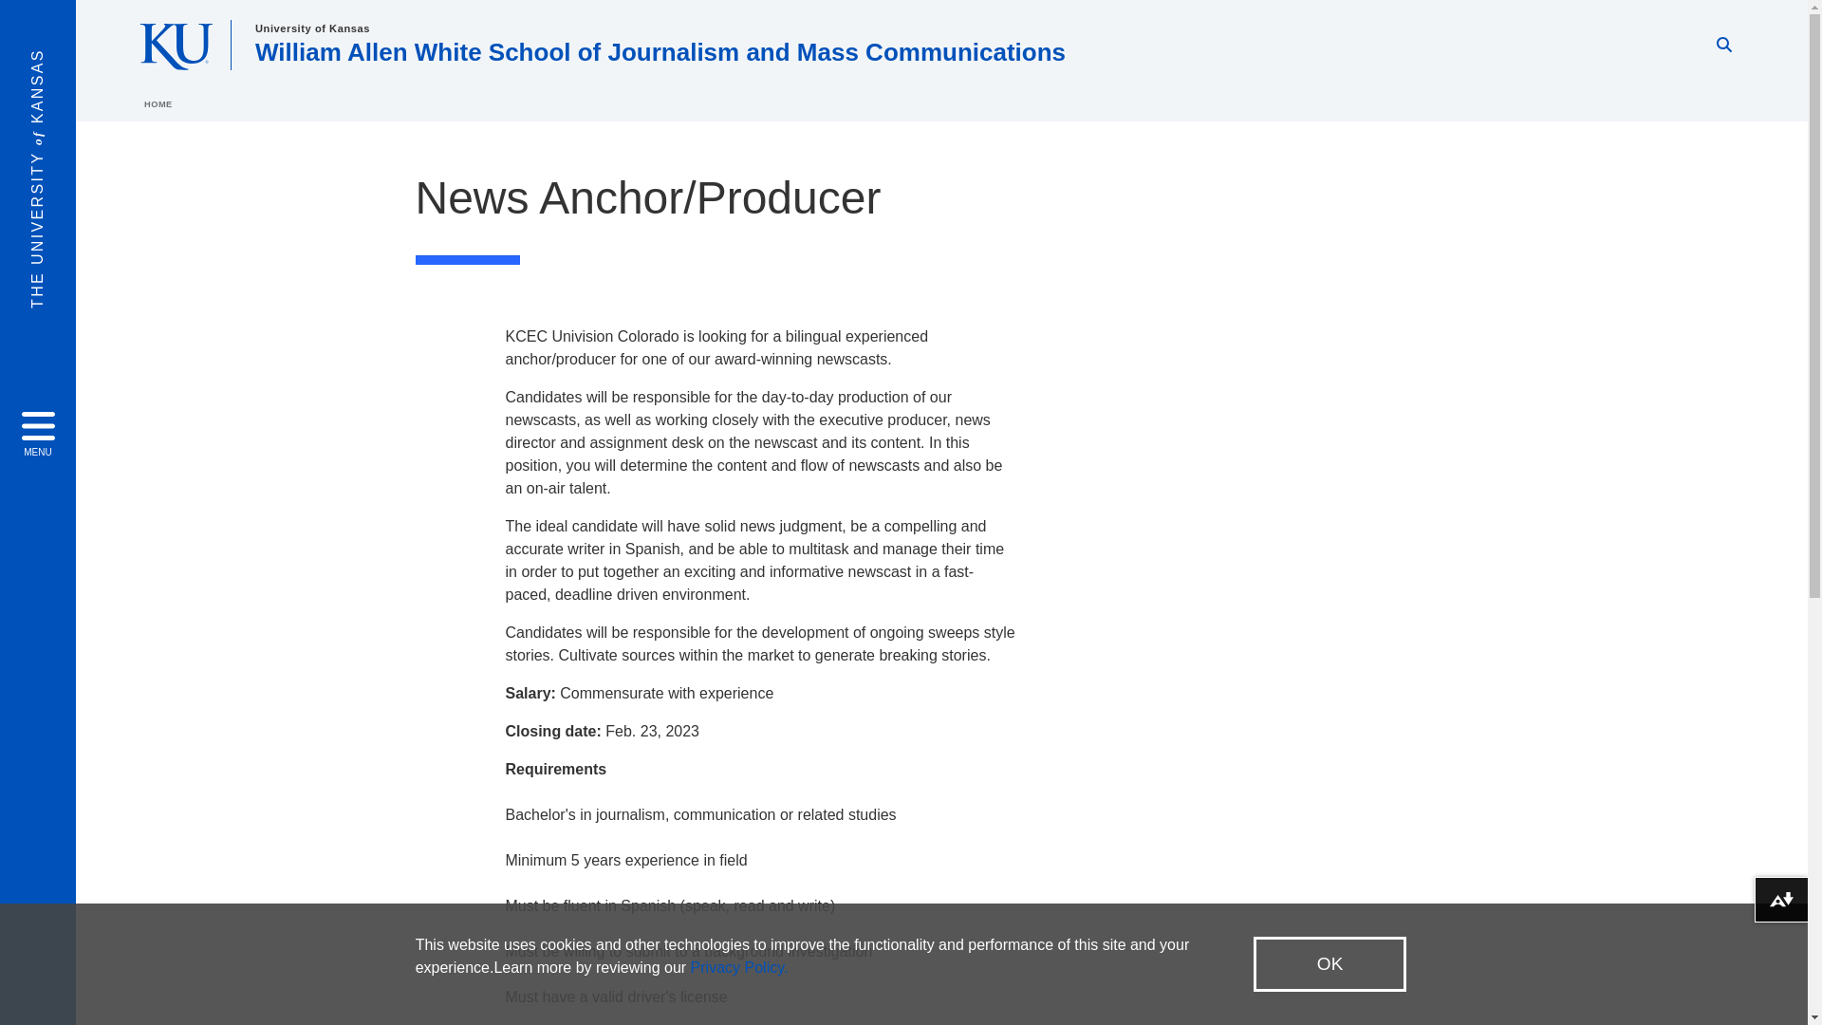 Image resolution: width=1822 pixels, height=1025 pixels. I want to click on OK, so click(1329, 964).